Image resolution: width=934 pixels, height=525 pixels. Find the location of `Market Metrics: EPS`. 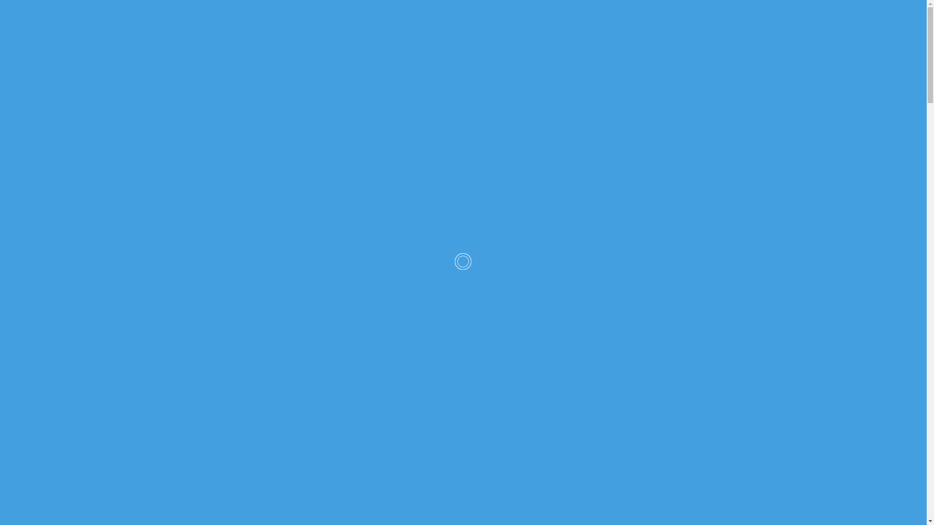

Market Metrics: EPS is located at coordinates (674, 467).